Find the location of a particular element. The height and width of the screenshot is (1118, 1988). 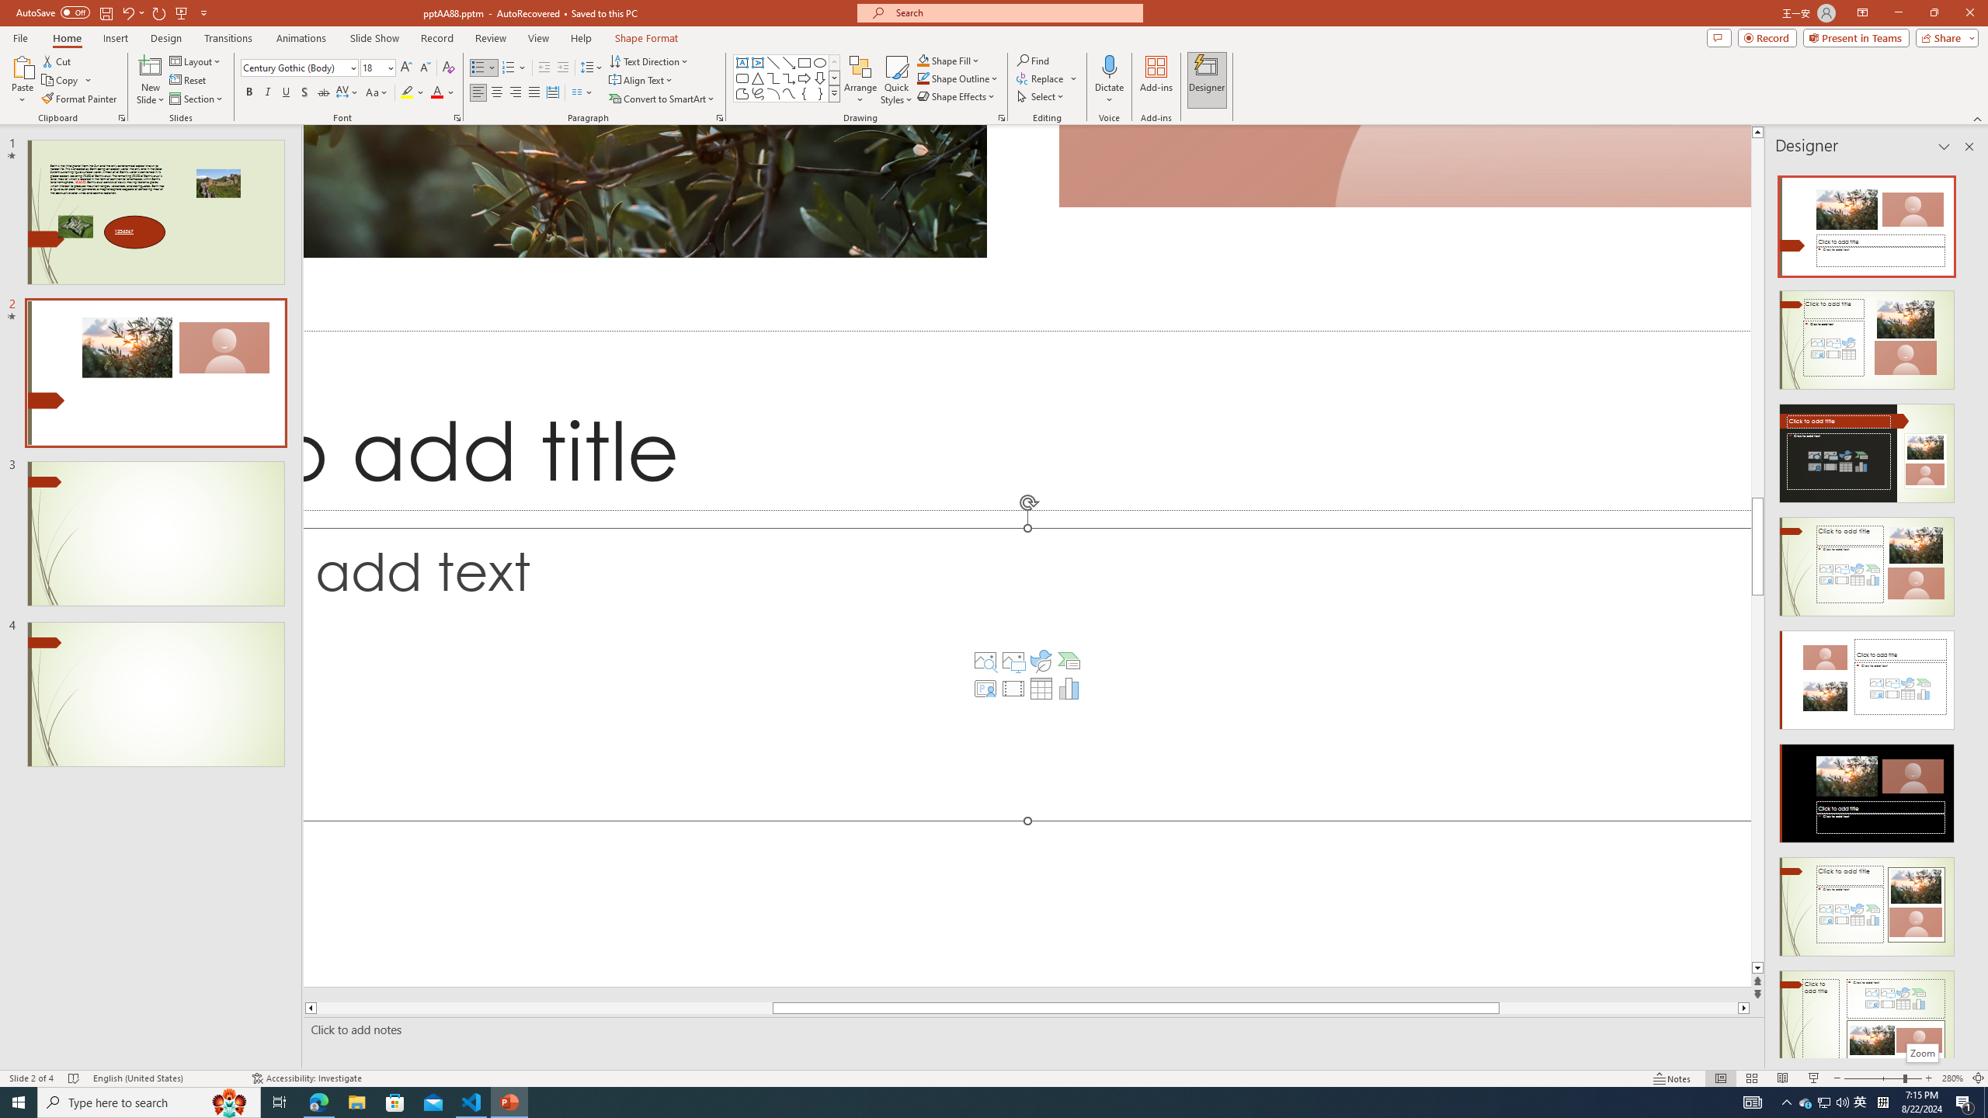

Dictate is located at coordinates (1109, 66).